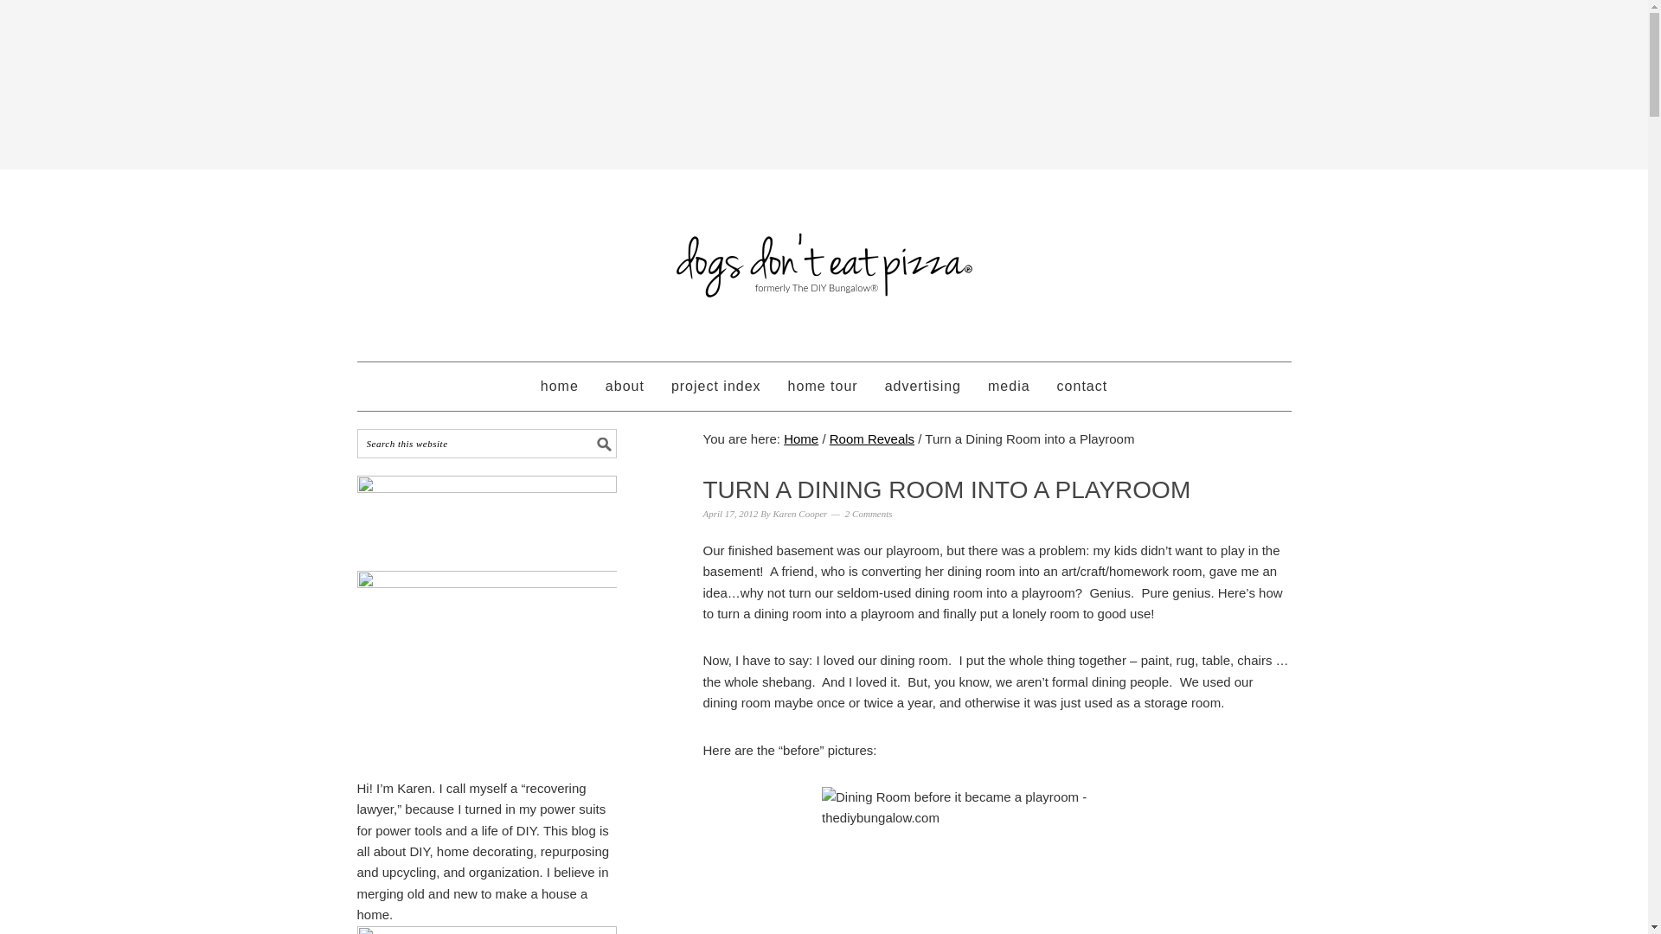 Image resolution: width=1661 pixels, height=934 pixels. Describe the element at coordinates (625, 387) in the screenshot. I see `about` at that location.